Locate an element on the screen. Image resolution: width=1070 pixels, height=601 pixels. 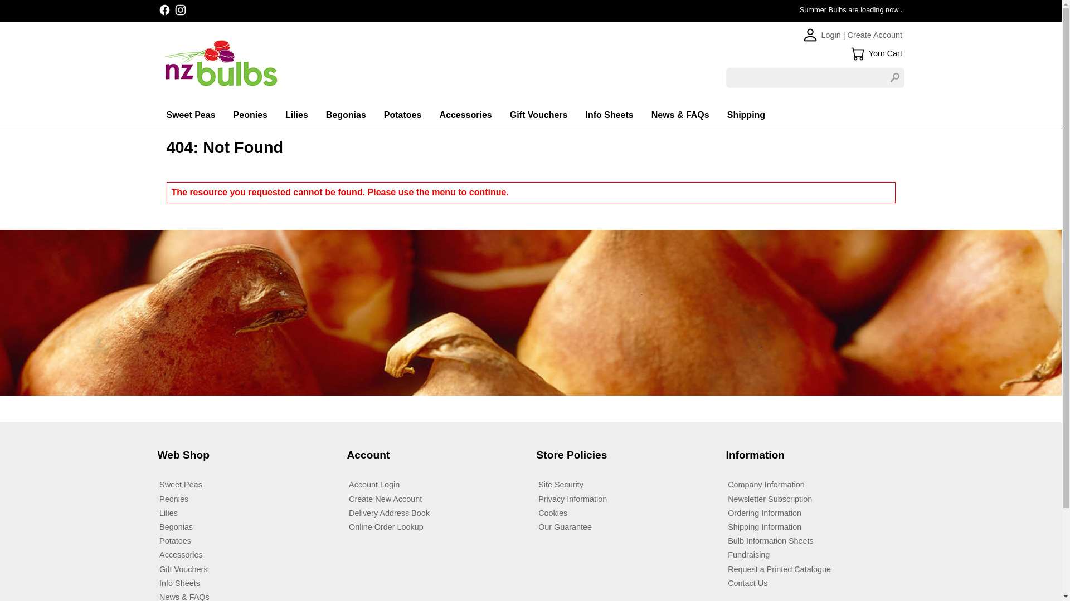
Create Account is located at coordinates (874, 35).